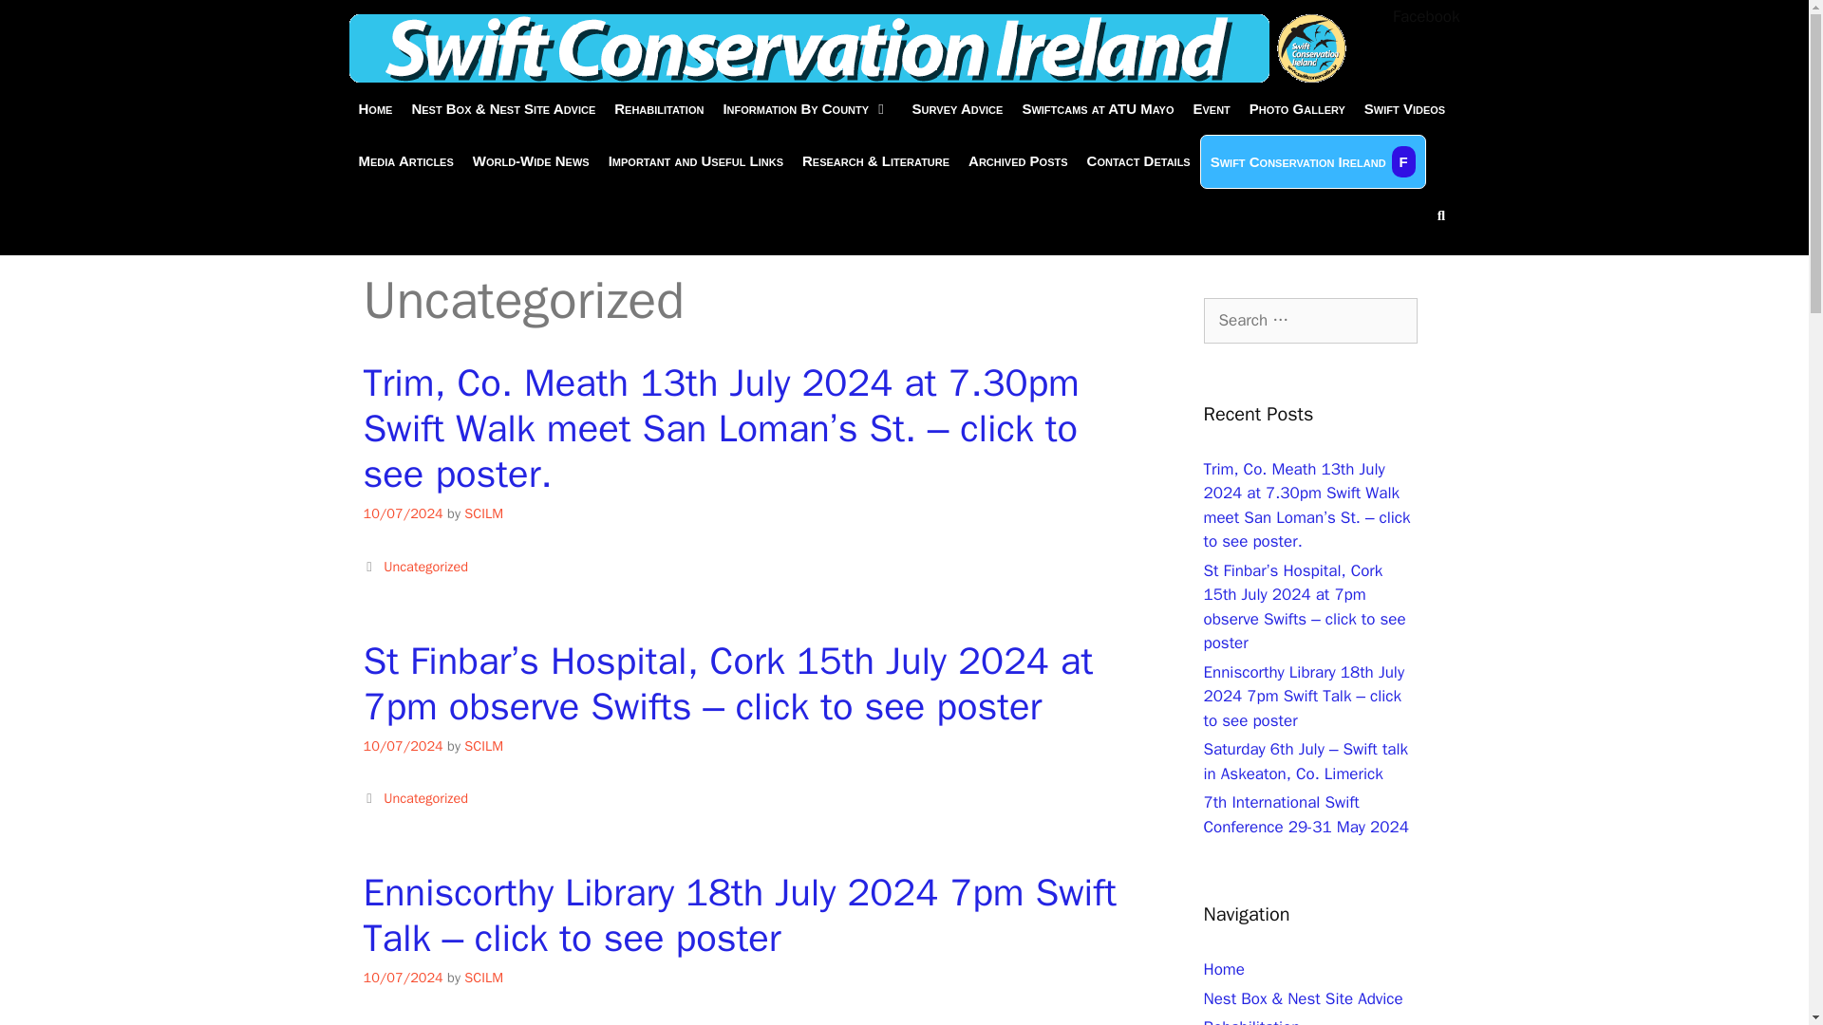 This screenshot has width=1823, height=1025. What do you see at coordinates (848, 48) in the screenshot?
I see `Swift Conservation Ireland` at bounding box center [848, 48].